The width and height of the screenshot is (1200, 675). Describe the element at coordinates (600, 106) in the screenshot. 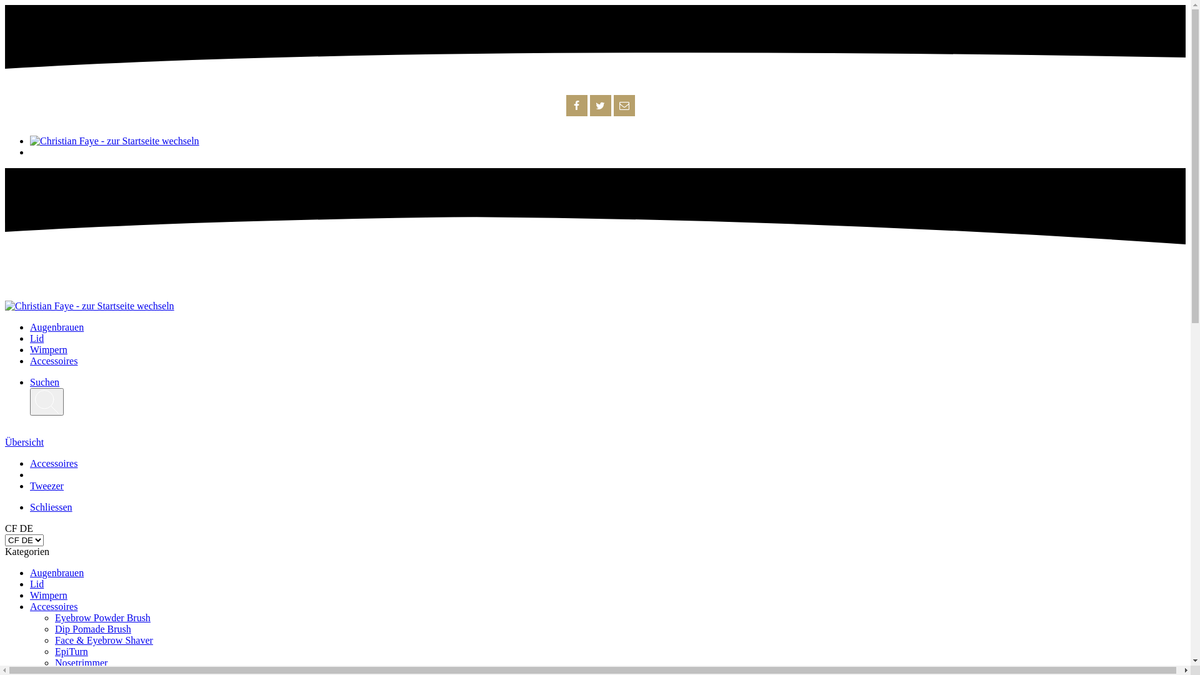

I see `Twitter` at that location.